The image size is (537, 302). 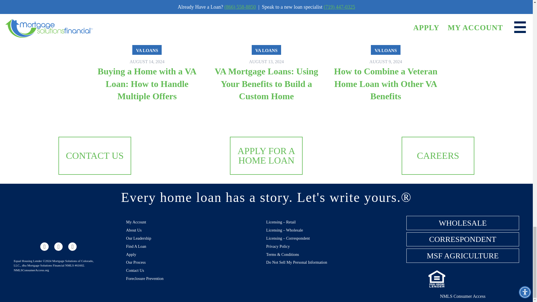 What do you see at coordinates (266, 50) in the screenshot?
I see `VA LOANS` at bounding box center [266, 50].